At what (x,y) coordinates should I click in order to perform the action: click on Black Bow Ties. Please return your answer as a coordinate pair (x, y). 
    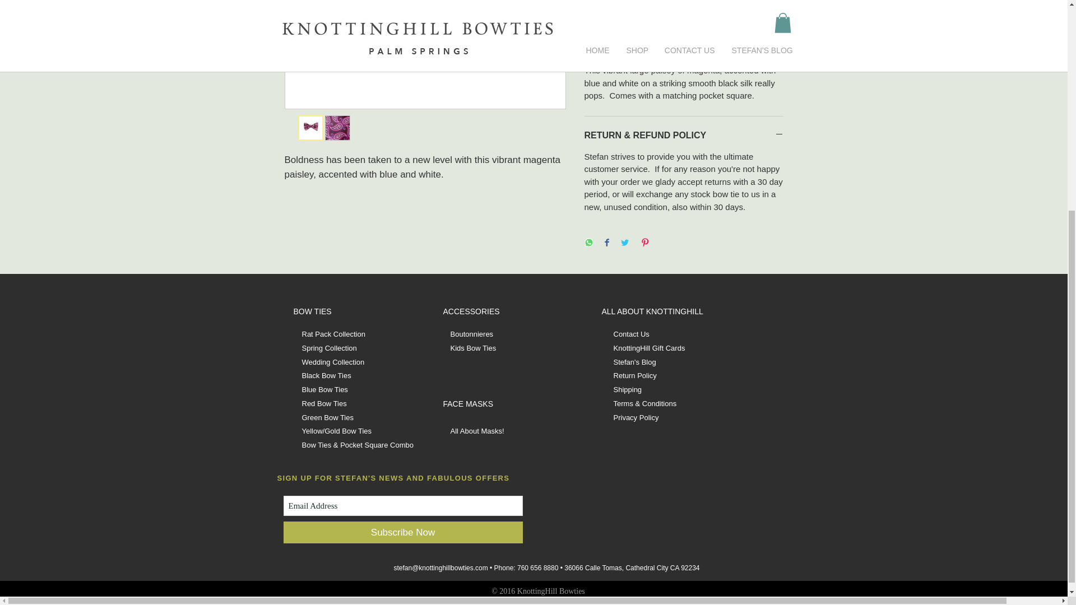
    Looking at the image, I should click on (326, 375).